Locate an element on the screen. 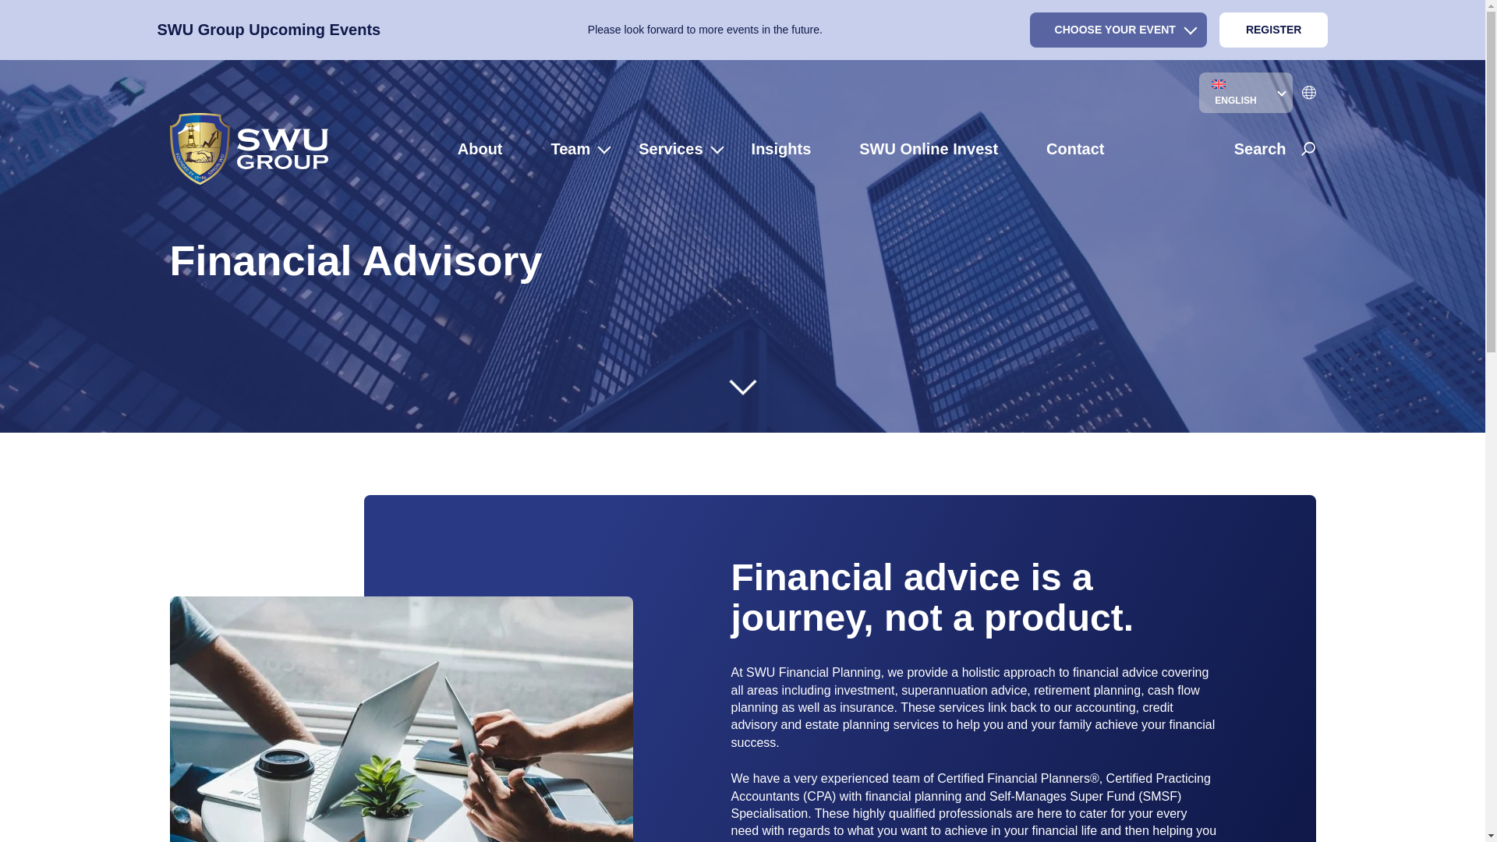 The height and width of the screenshot is (842, 1497). ENGLISH is located at coordinates (1246, 92).